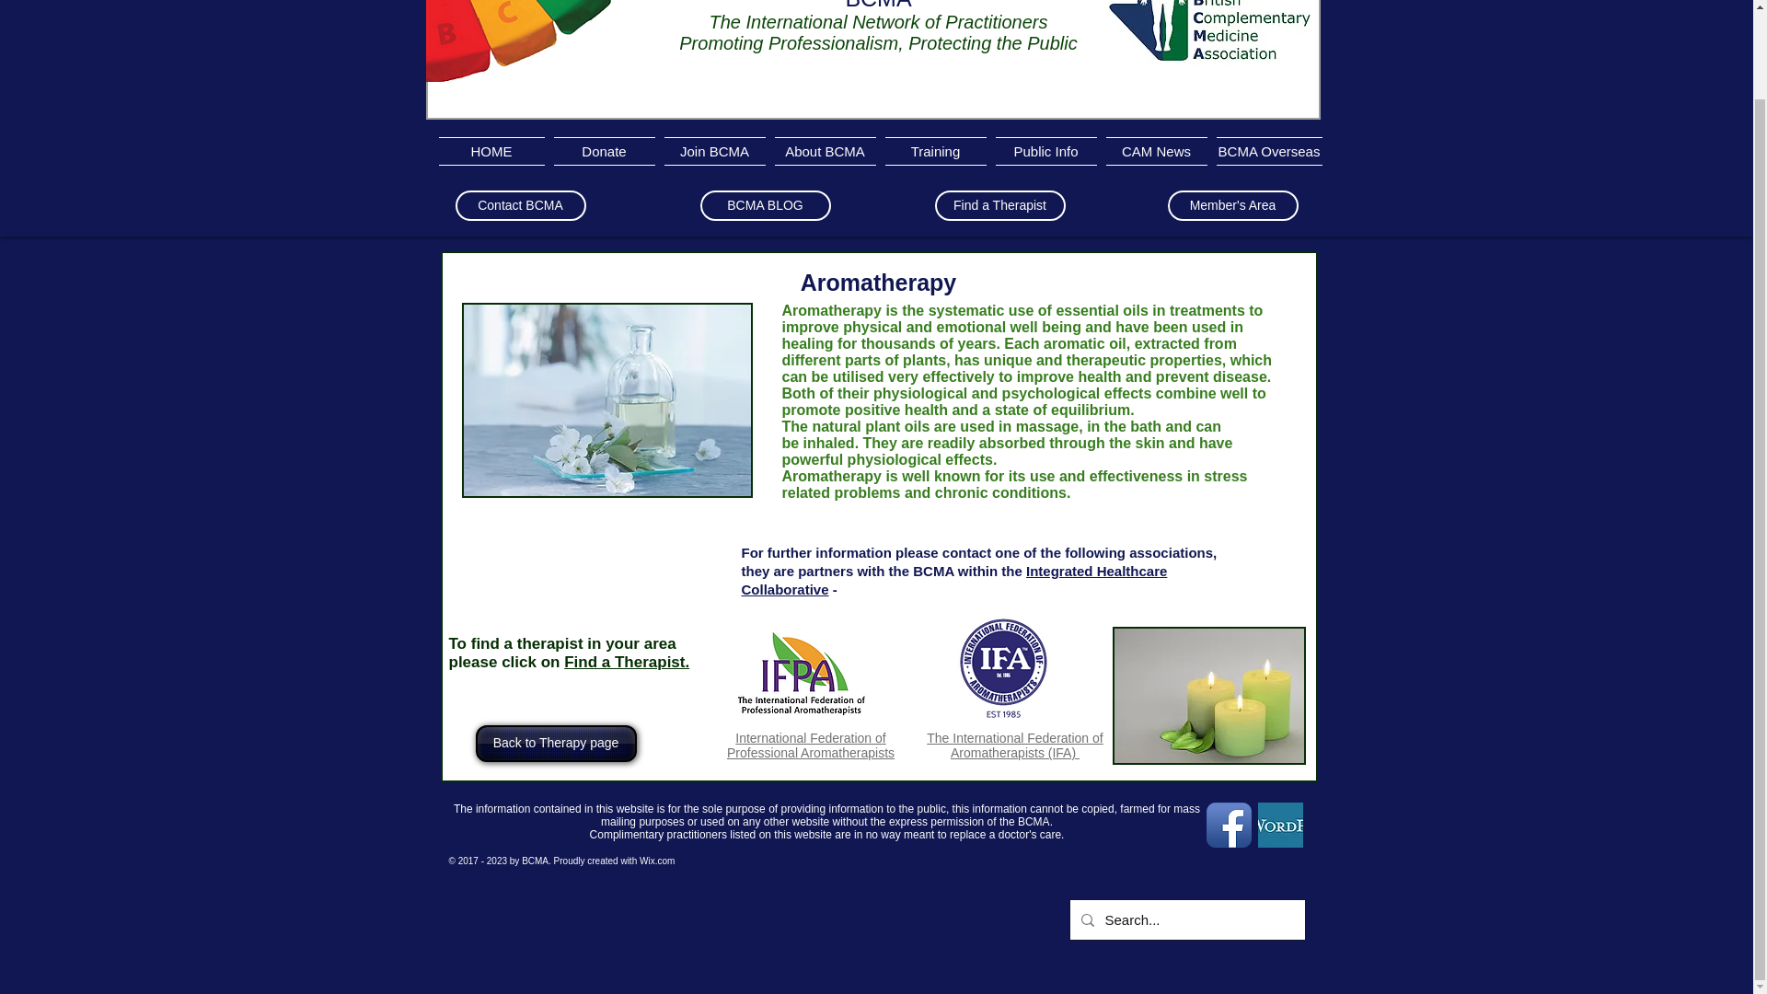 The width and height of the screenshot is (1767, 994). I want to click on HOME, so click(493, 151).